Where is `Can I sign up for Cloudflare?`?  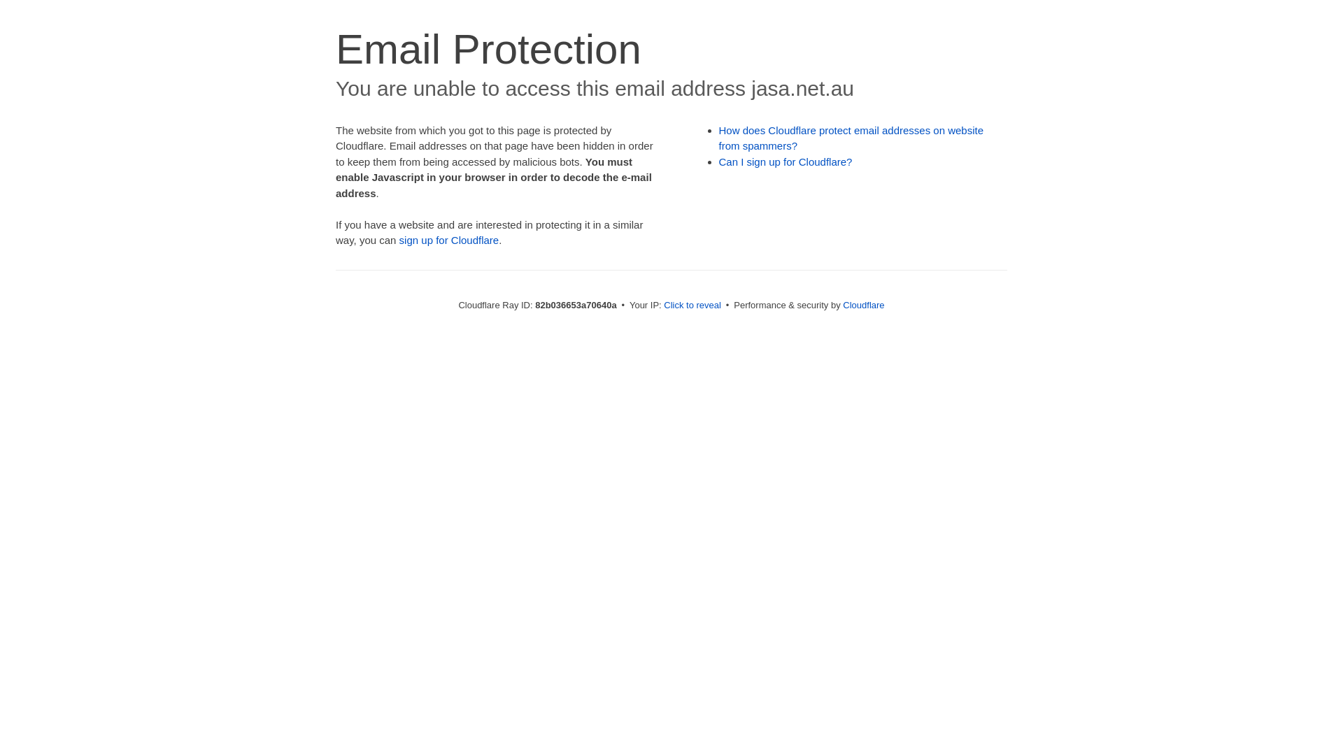
Can I sign up for Cloudflare? is located at coordinates (786, 162).